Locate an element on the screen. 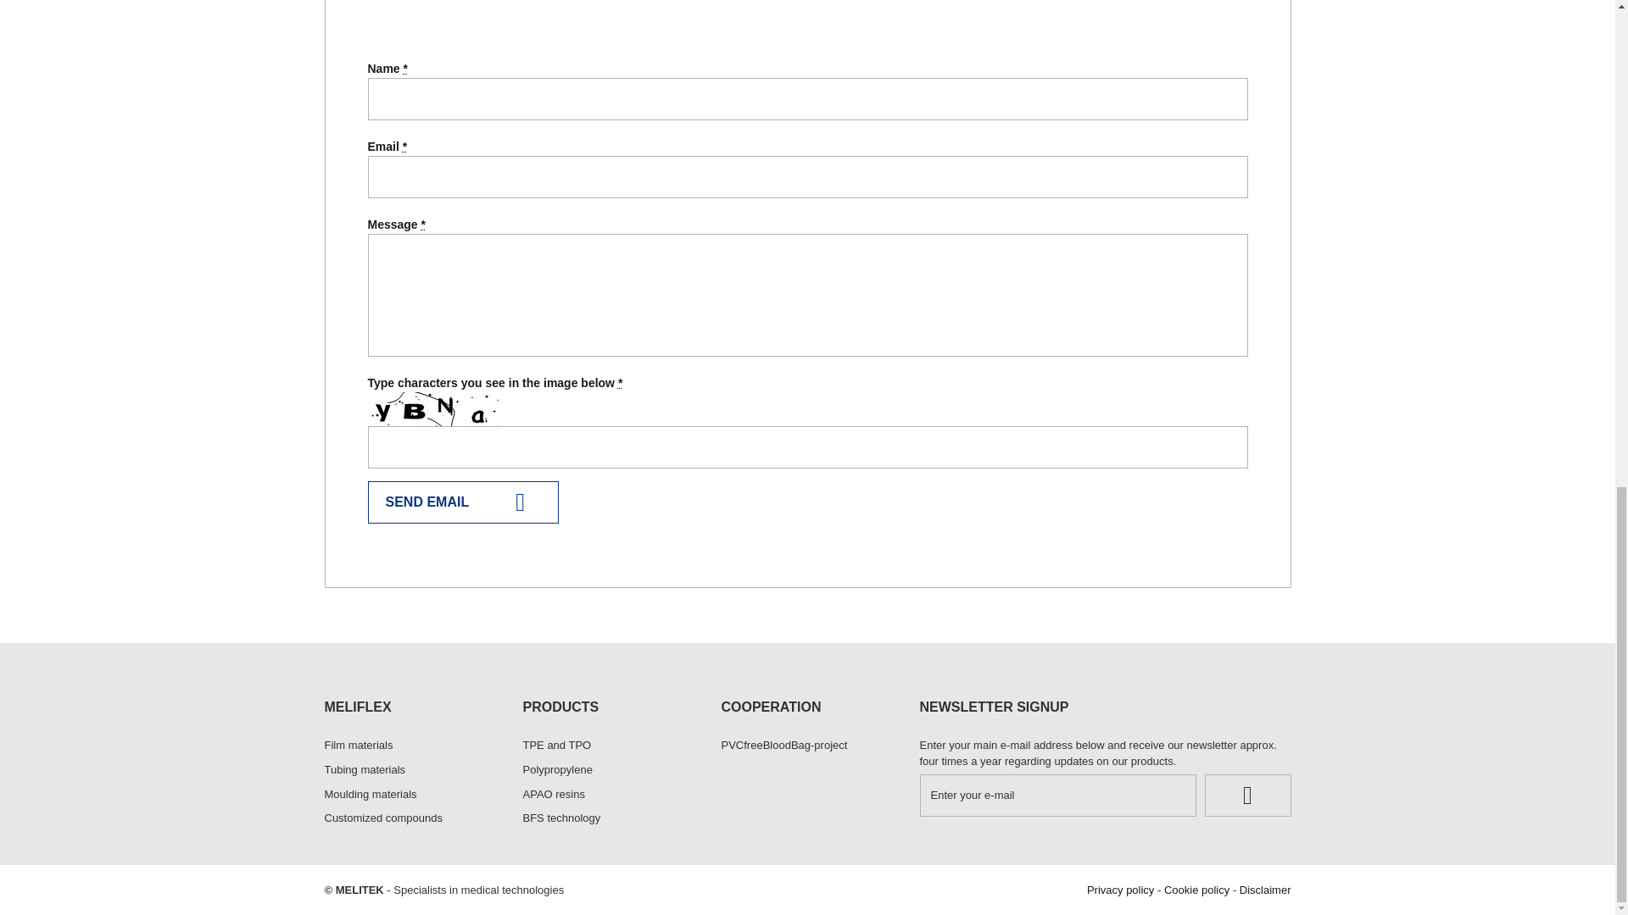 This screenshot has height=915, width=1628. Read more about the Blow-Feal-Seal technology is located at coordinates (609, 818).